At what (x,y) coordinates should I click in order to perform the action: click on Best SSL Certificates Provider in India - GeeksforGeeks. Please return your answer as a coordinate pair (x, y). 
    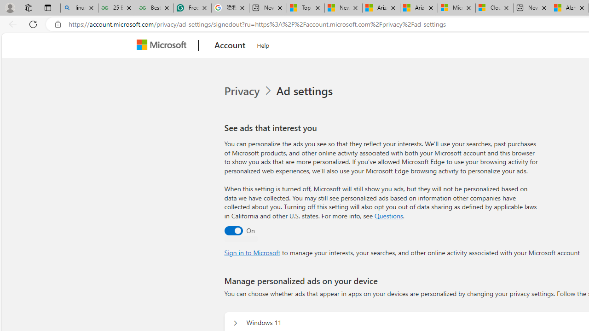
    Looking at the image, I should click on (155, 8).